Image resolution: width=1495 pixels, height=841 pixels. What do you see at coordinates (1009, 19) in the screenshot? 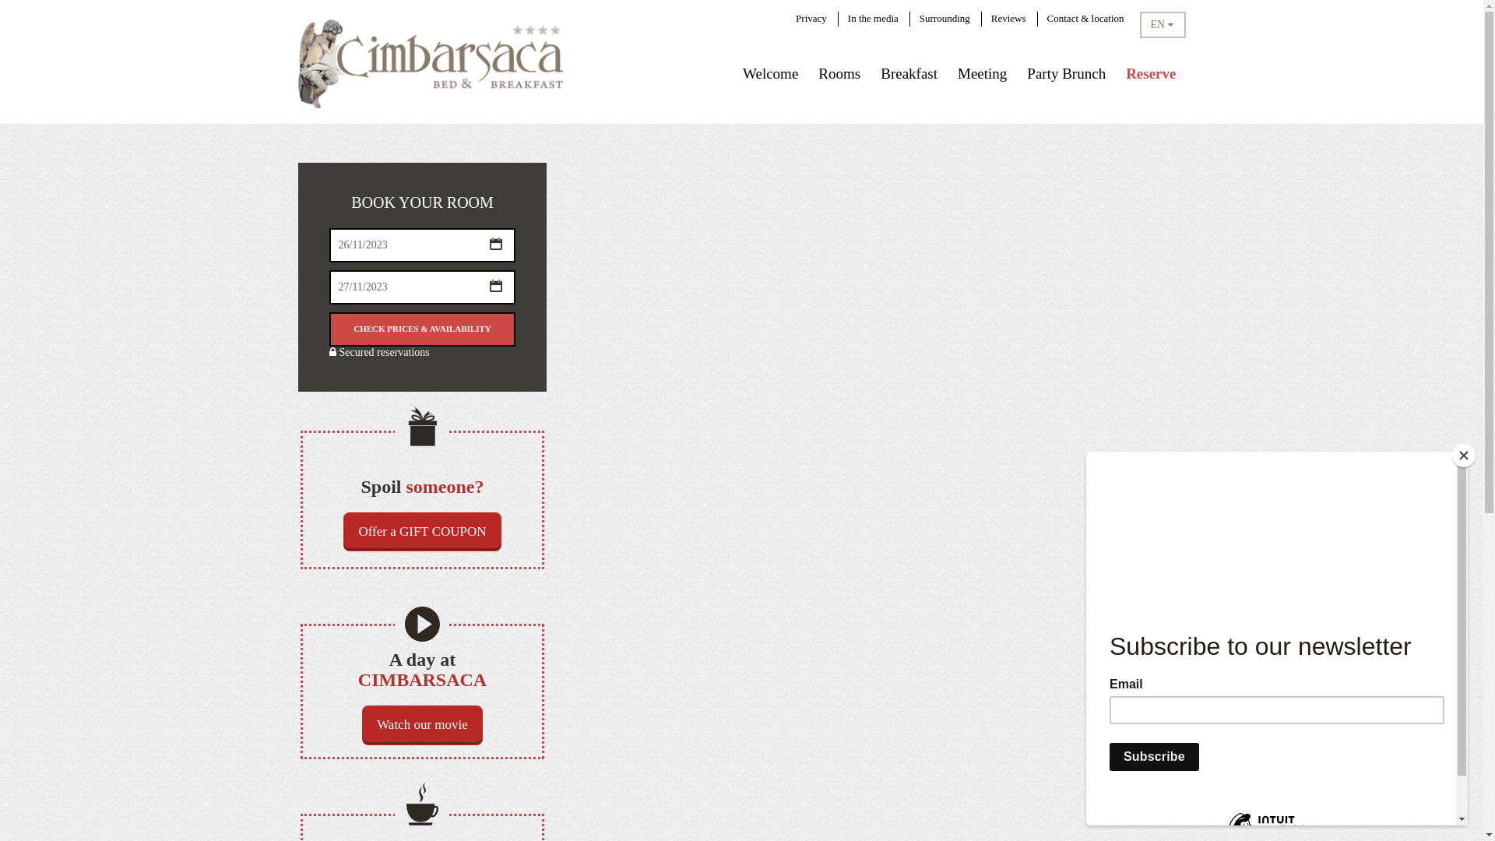
I see `Reviews` at bounding box center [1009, 19].